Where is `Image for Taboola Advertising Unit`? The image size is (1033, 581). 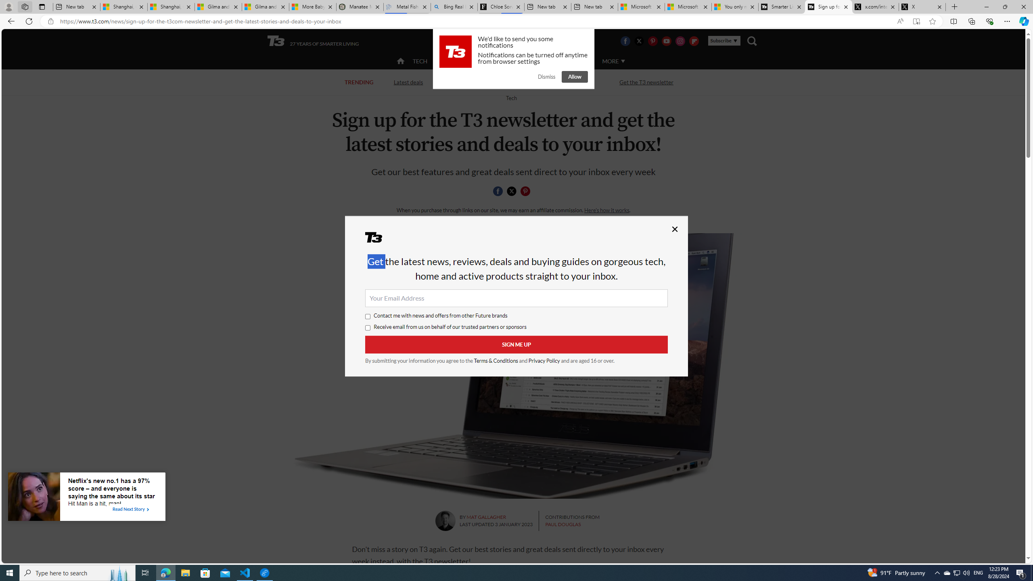 Image for Taboola Advertising Unit is located at coordinates (34, 498).